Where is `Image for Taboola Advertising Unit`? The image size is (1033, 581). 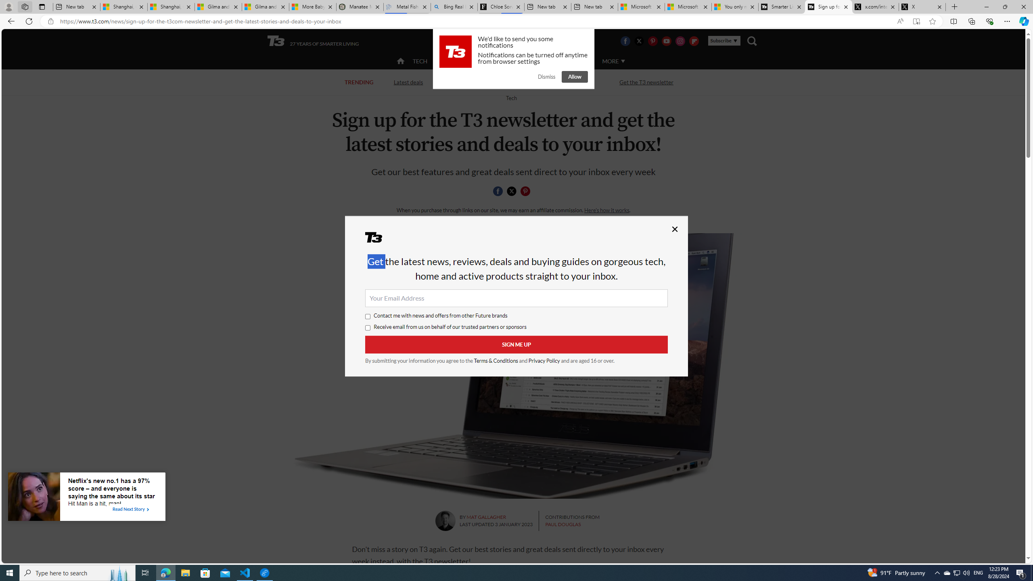 Image for Taboola Advertising Unit is located at coordinates (34, 498).